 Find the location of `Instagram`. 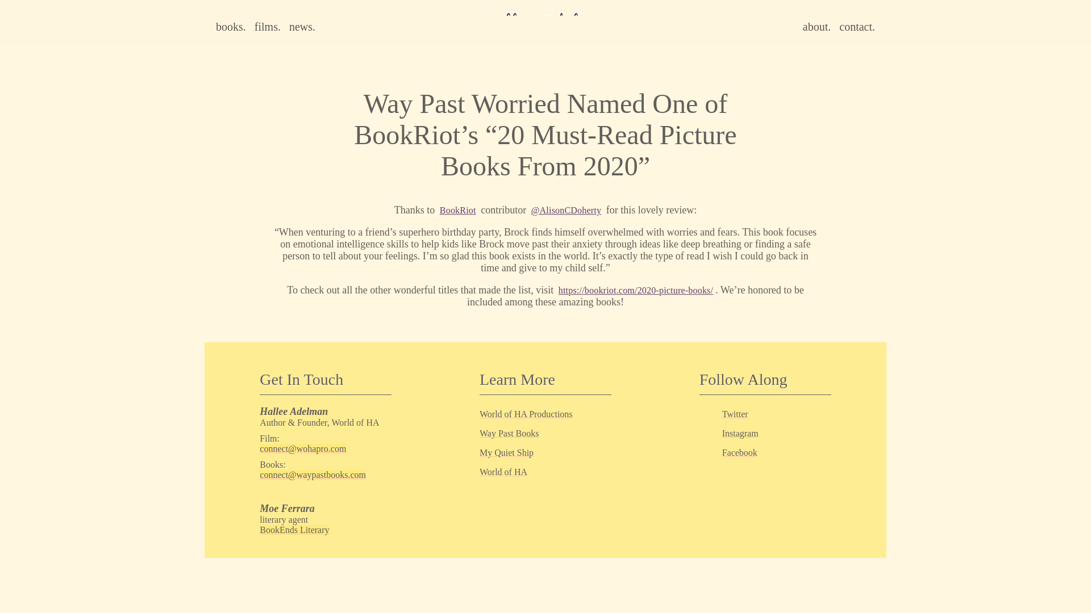

Instagram is located at coordinates (740, 433).